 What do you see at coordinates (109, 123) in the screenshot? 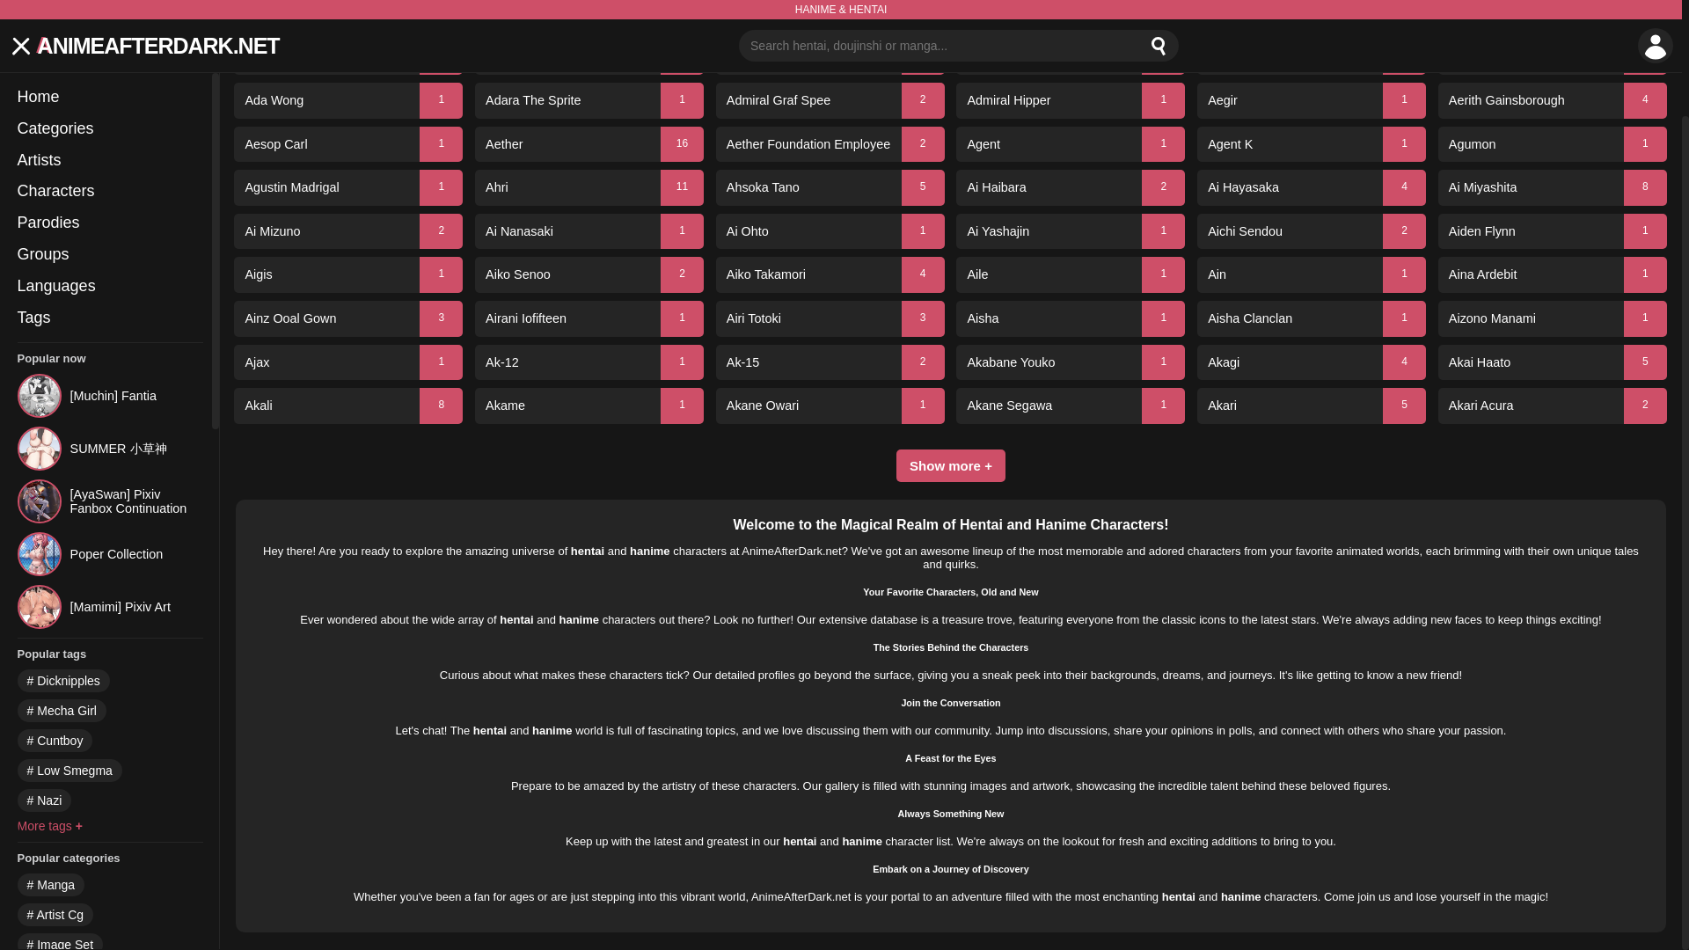
I see `Groups` at bounding box center [109, 123].